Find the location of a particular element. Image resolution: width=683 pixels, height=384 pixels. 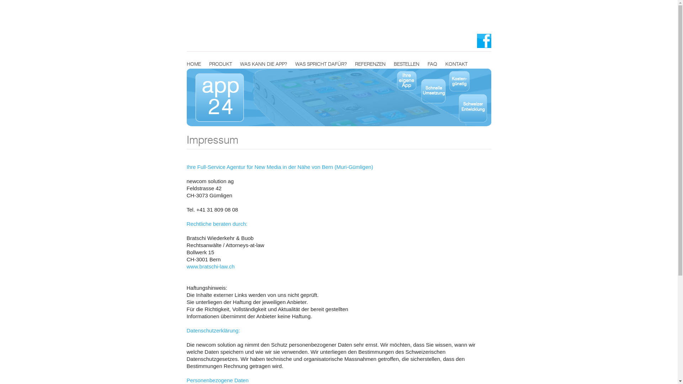

app24 auf Facebook is located at coordinates (484, 37).